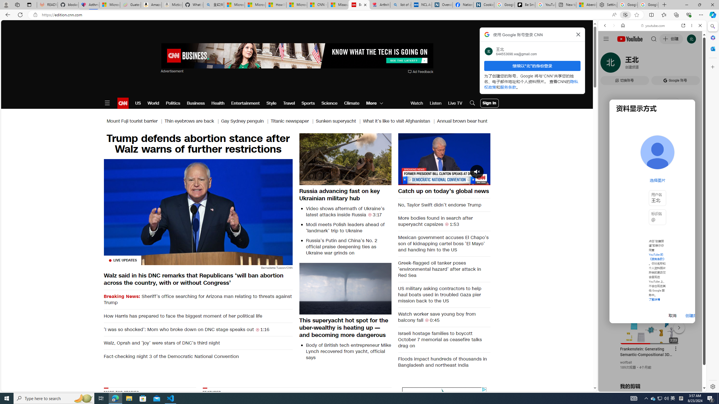  I want to click on Backward 10 seconds, so click(427, 159).